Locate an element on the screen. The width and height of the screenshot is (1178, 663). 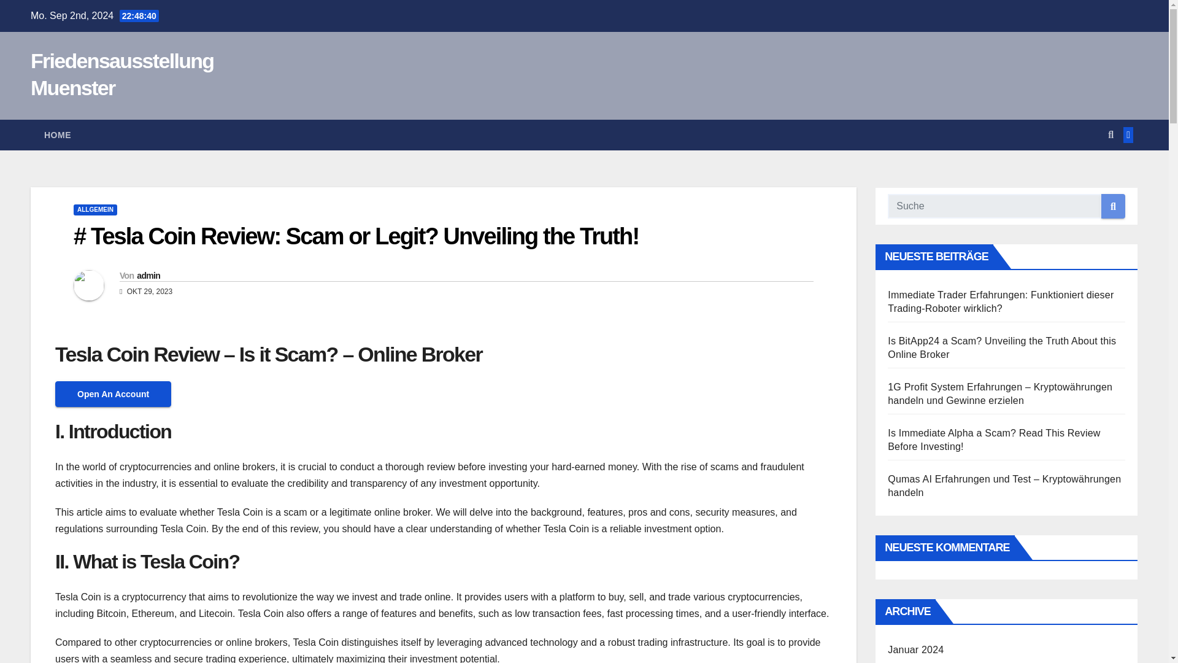
HOME is located at coordinates (58, 135).